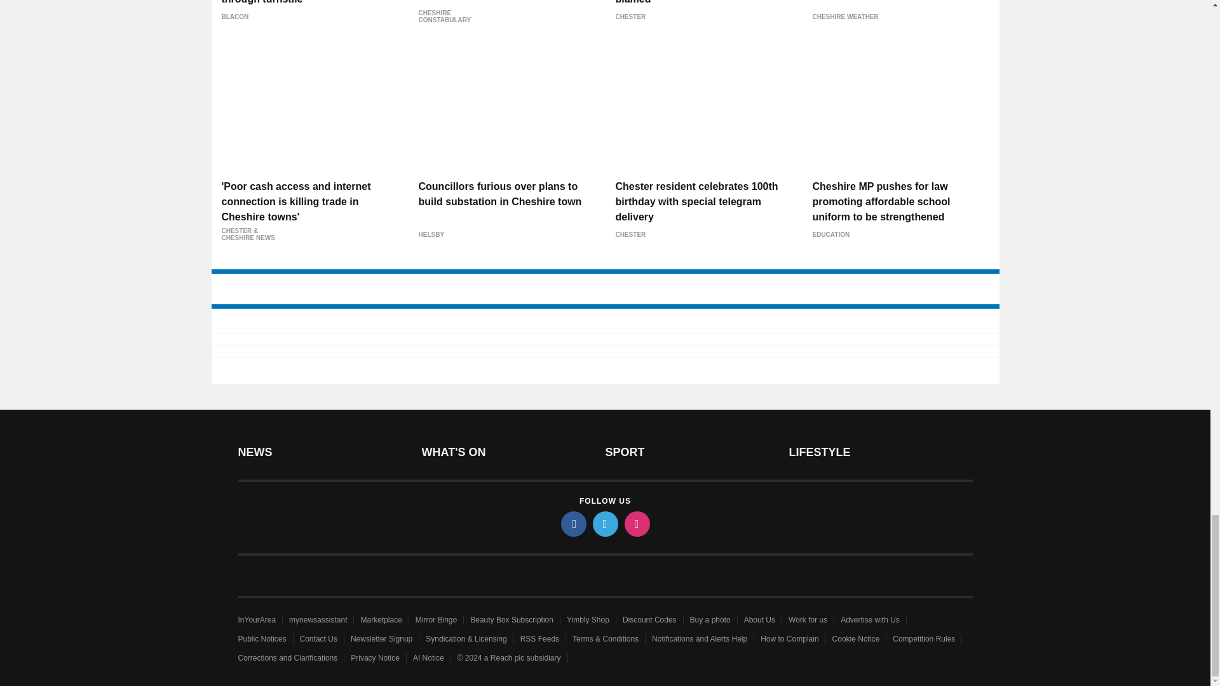  What do you see at coordinates (604, 523) in the screenshot?
I see `twitter` at bounding box center [604, 523].